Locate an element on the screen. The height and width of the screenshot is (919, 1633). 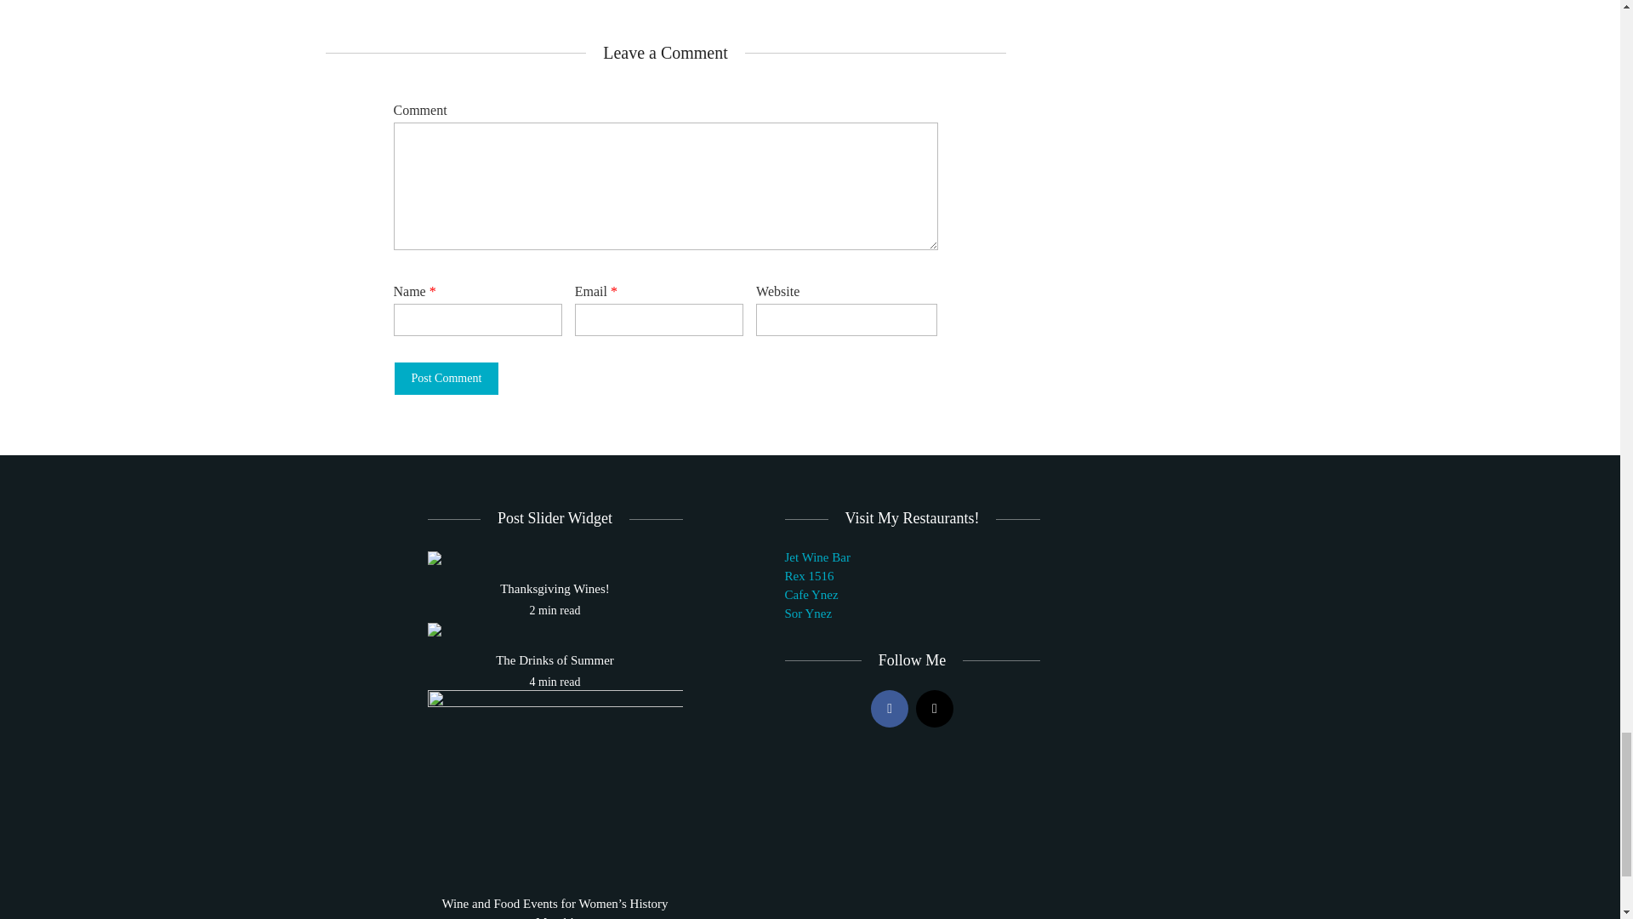
Post Comment is located at coordinates (446, 379).